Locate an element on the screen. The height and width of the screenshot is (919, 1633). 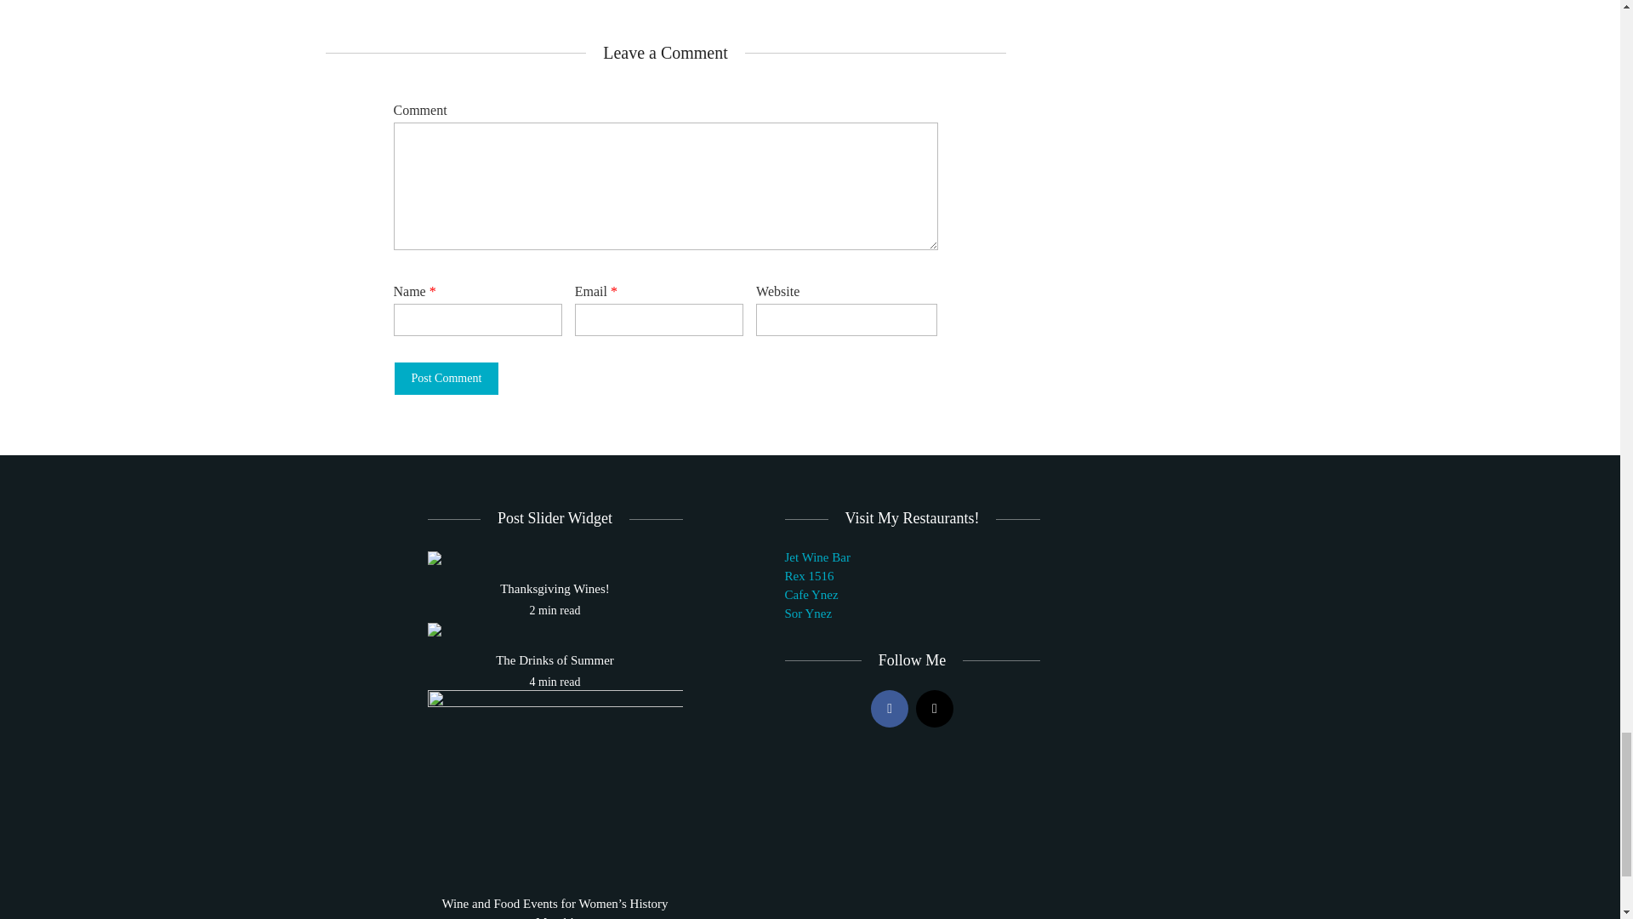
Post Comment is located at coordinates (446, 379).